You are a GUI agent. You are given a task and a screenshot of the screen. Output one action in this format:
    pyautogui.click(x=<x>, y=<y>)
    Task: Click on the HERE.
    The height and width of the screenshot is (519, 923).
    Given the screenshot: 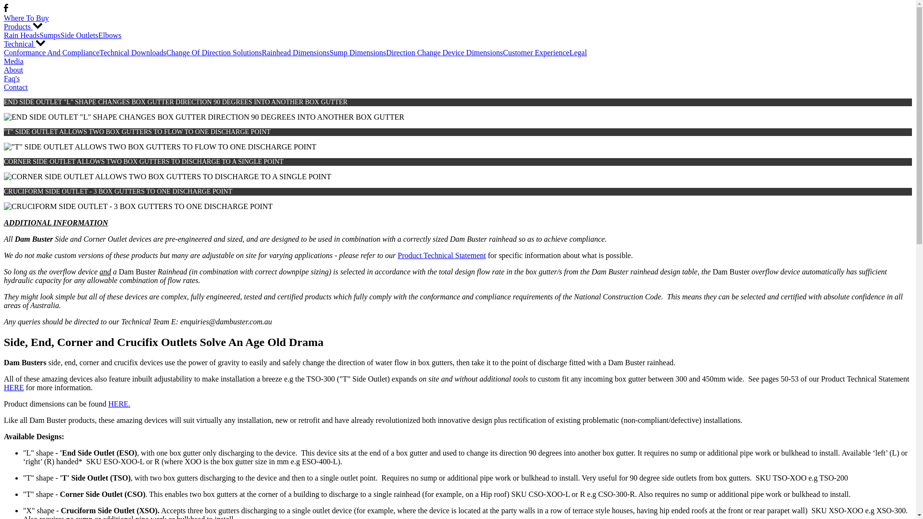 What is the action you would take?
    pyautogui.click(x=119, y=404)
    